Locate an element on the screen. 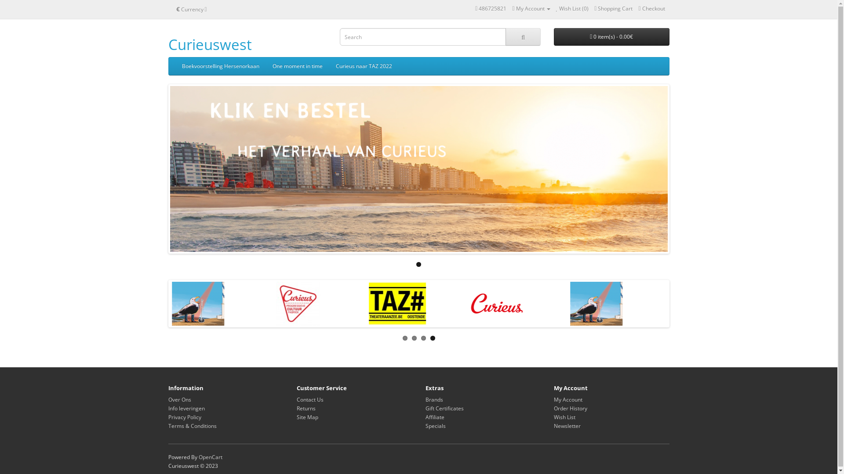  Contact Us is located at coordinates (310, 399).